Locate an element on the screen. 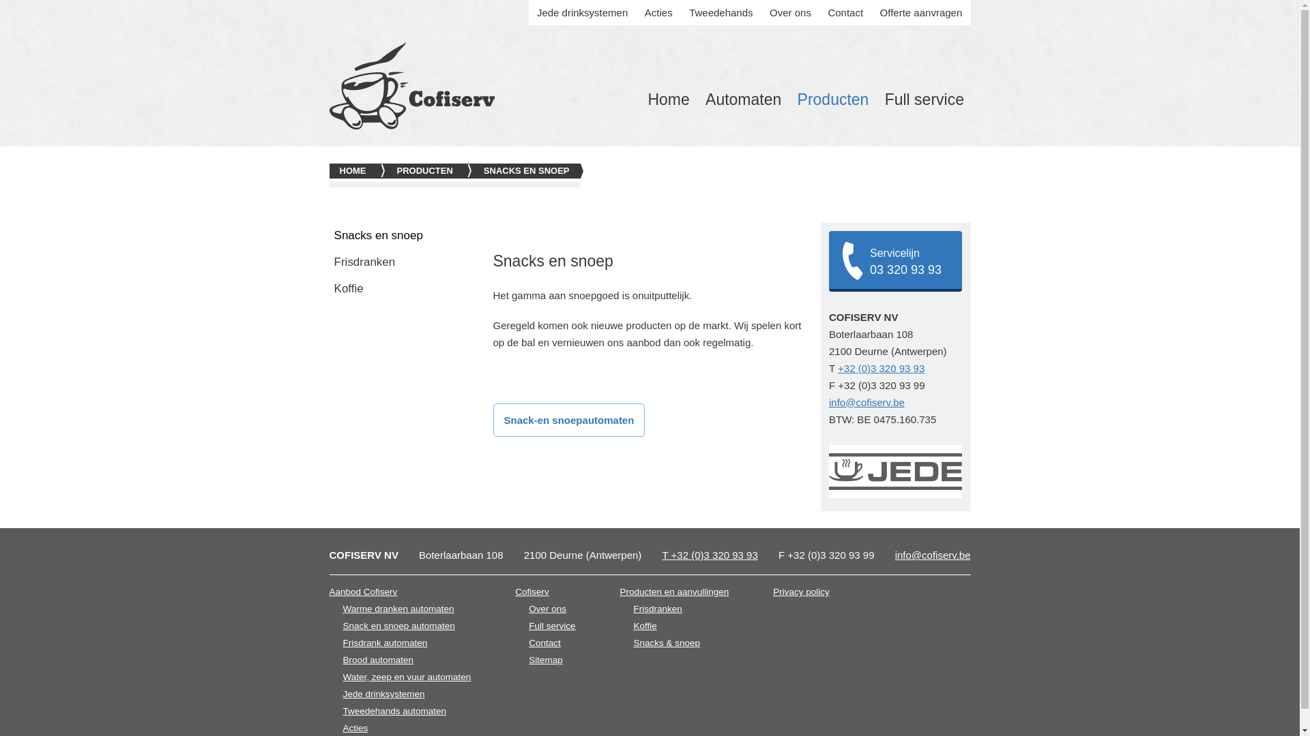 The width and height of the screenshot is (1310, 736). Full service is located at coordinates (552, 626).